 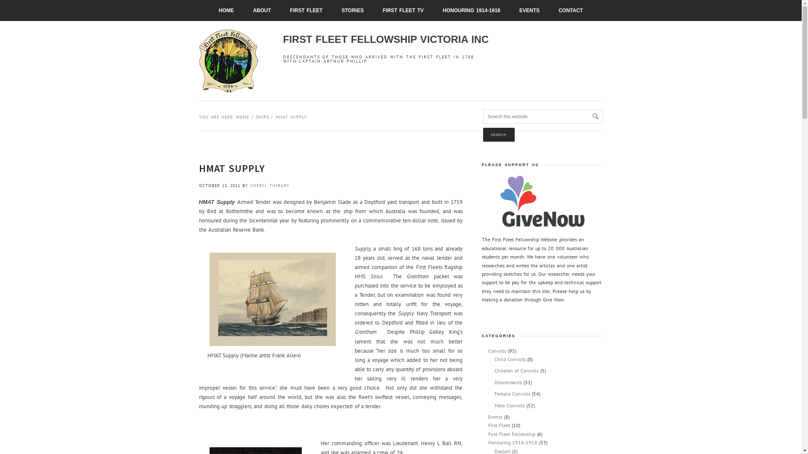 I want to click on Descendants, so click(x=508, y=383).